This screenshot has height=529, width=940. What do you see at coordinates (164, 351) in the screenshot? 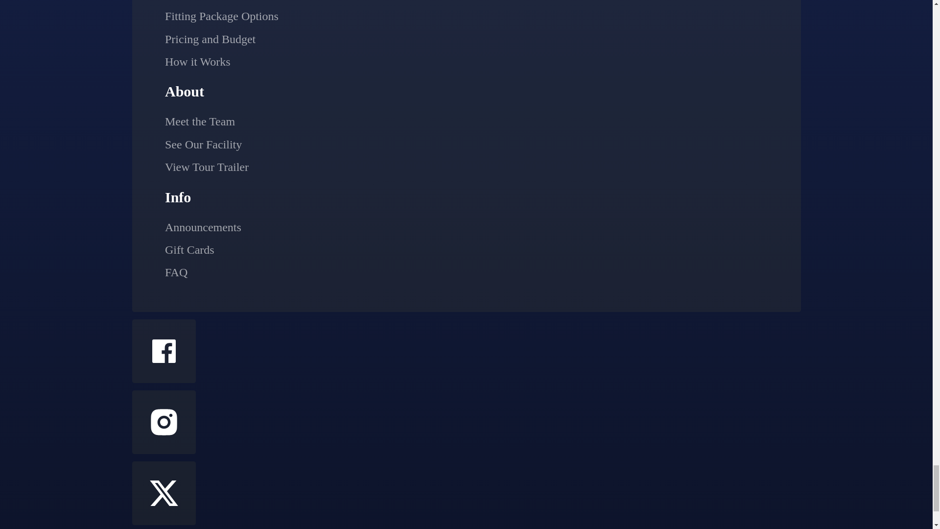
I see `Facebook` at bounding box center [164, 351].